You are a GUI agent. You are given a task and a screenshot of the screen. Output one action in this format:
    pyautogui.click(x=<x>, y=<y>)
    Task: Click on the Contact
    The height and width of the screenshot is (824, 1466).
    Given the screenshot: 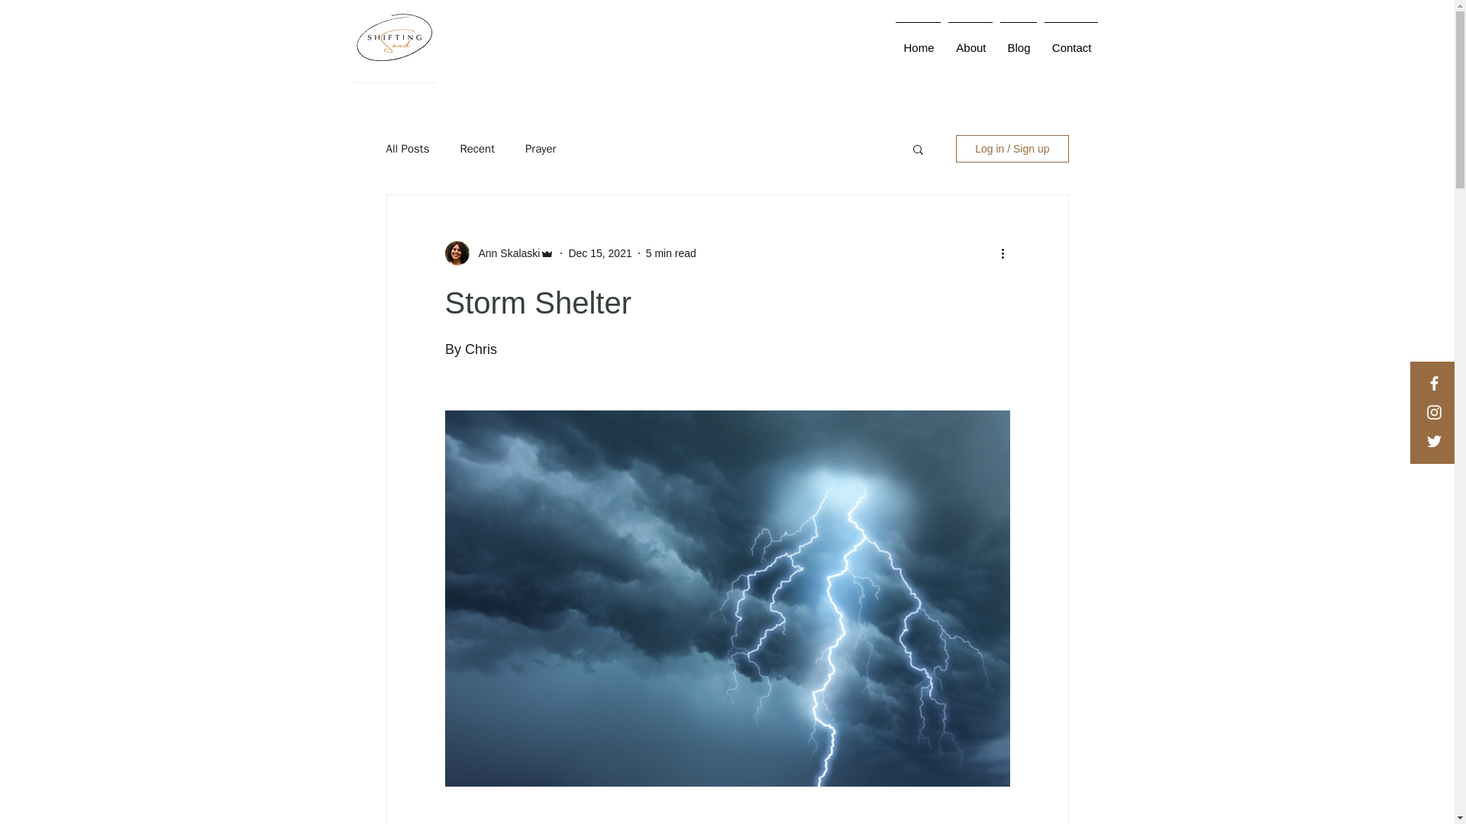 What is the action you would take?
    pyautogui.click(x=1070, y=41)
    